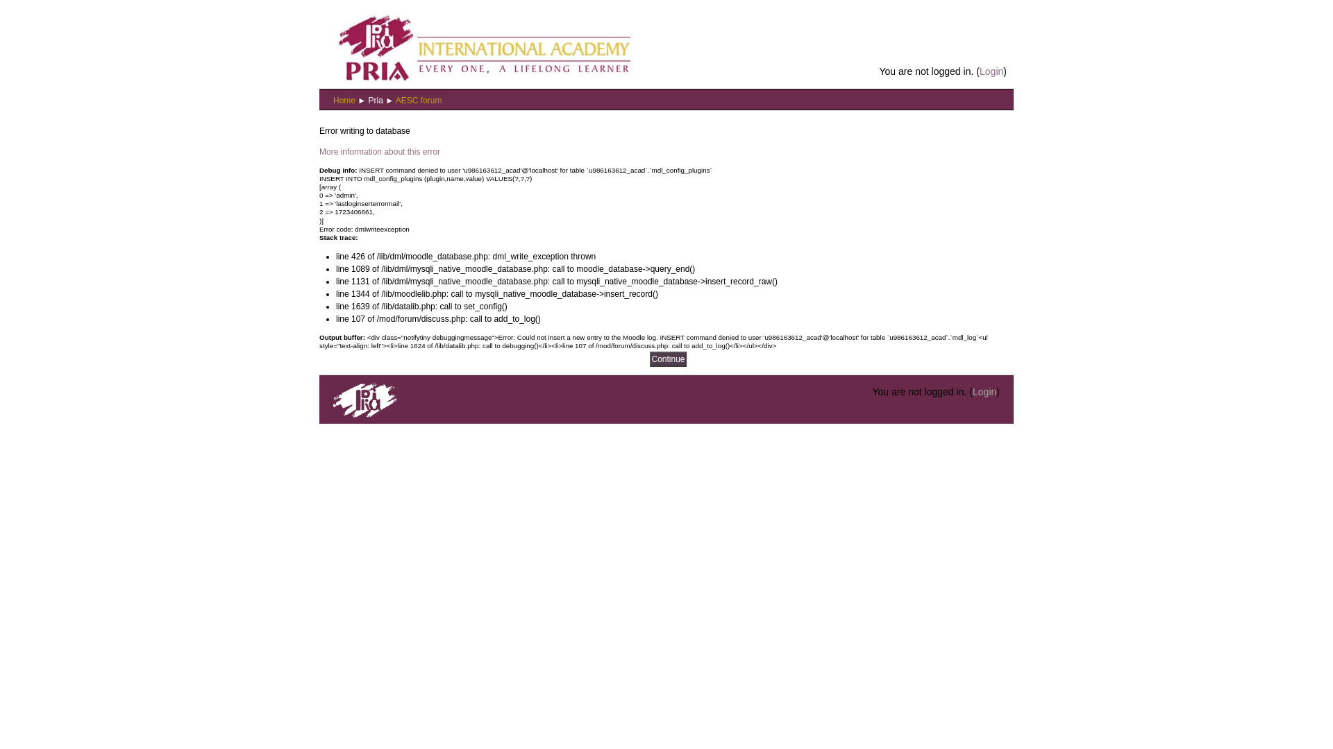 The width and height of the screenshot is (1333, 749). I want to click on Forum, so click(419, 101).